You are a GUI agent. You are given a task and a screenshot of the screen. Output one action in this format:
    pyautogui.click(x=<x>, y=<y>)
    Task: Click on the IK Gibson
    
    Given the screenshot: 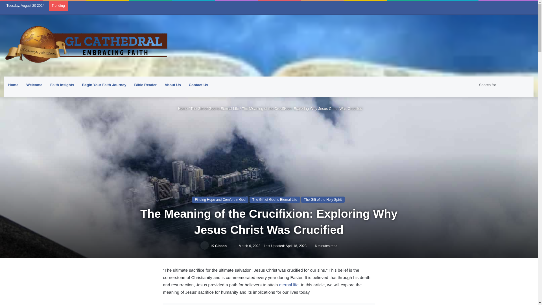 What is the action you would take?
    pyautogui.click(x=218, y=246)
    